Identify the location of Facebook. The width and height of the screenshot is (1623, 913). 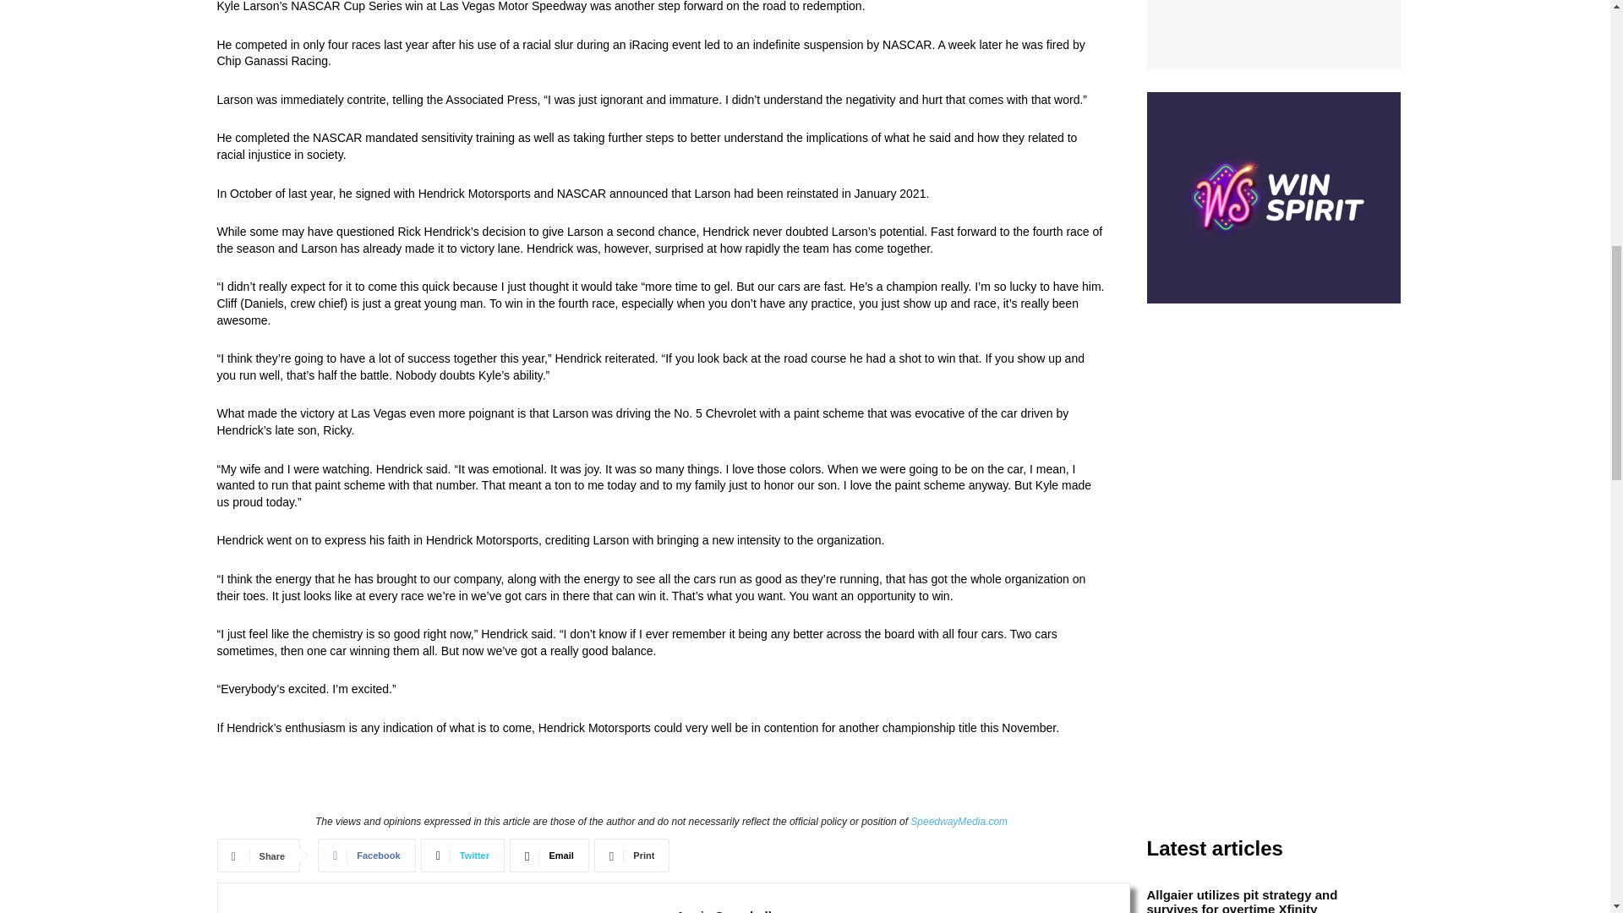
(367, 856).